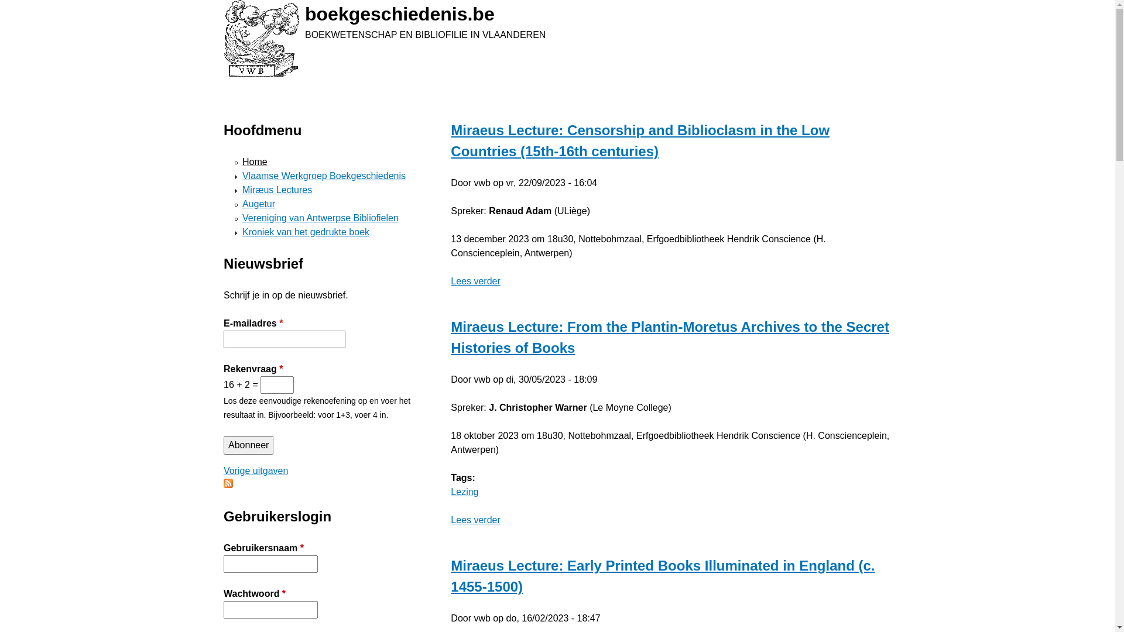 The width and height of the screenshot is (1124, 632). What do you see at coordinates (261, 39) in the screenshot?
I see `Home` at bounding box center [261, 39].